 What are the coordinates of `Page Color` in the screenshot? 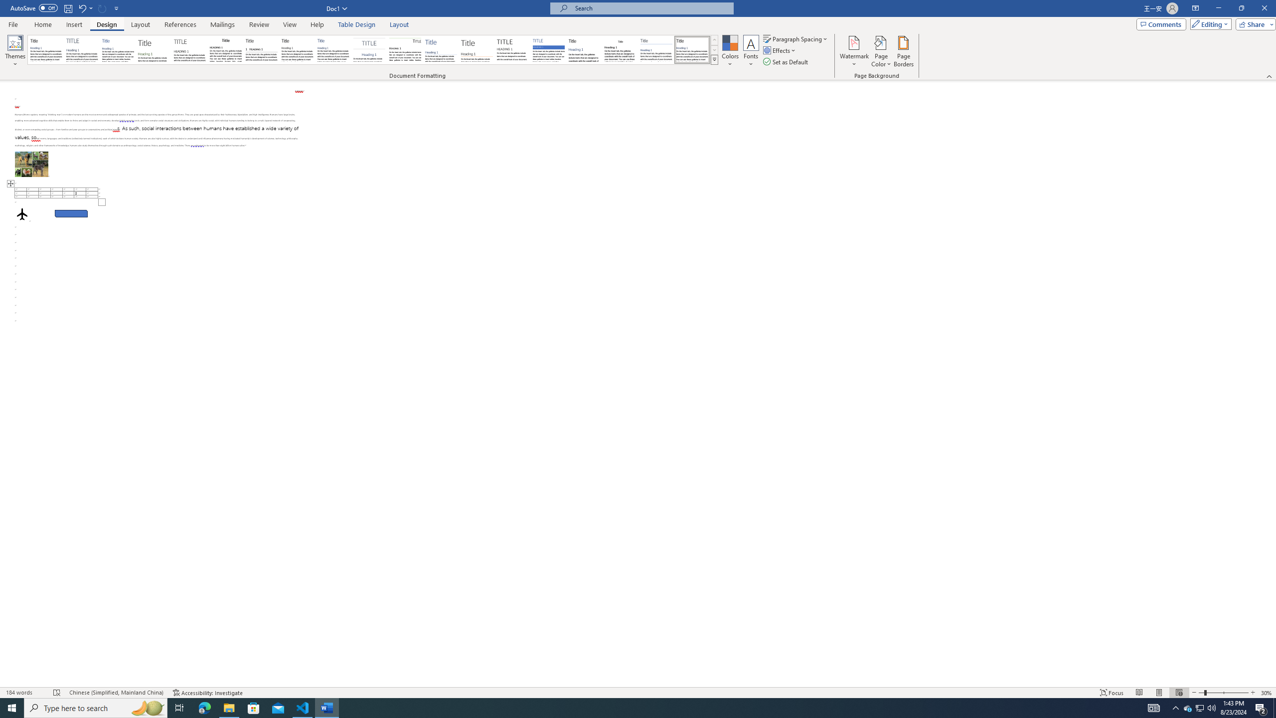 It's located at (881, 51).